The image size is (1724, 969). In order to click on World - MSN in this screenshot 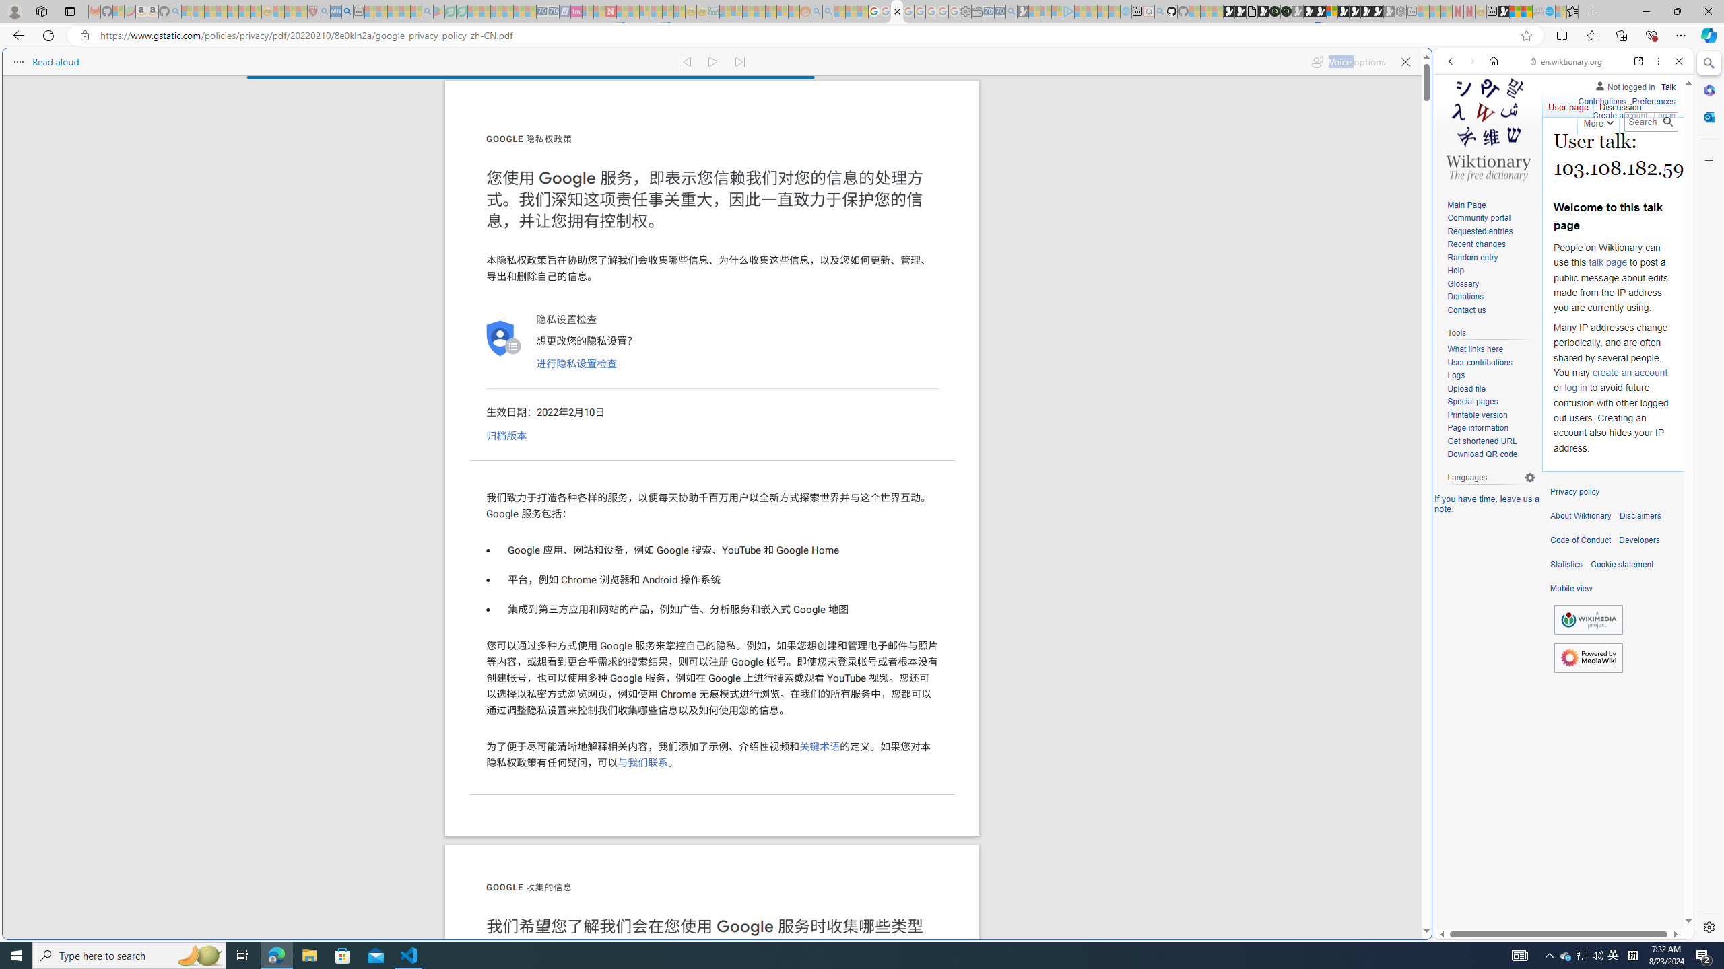, I will do `click(862, 460)`.